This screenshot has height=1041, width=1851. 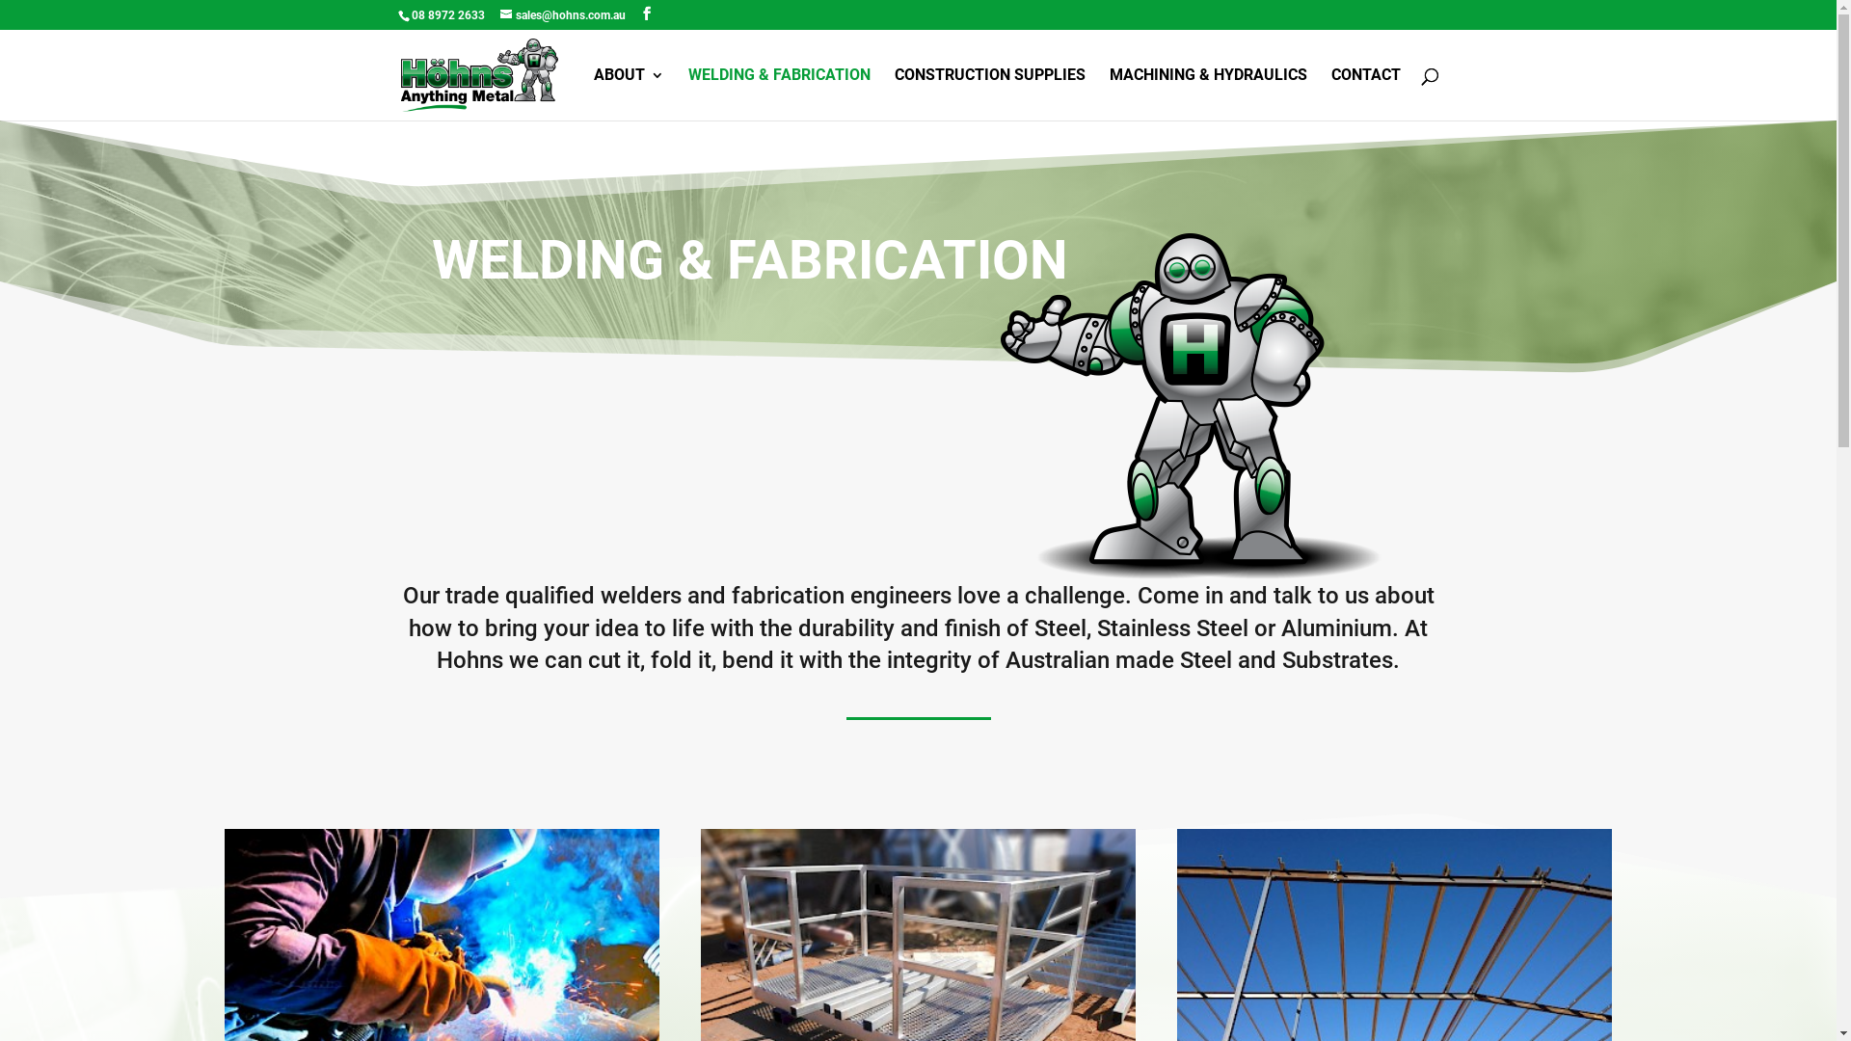 What do you see at coordinates (990, 94) in the screenshot?
I see `CONSTRUCTION SUPPLIES` at bounding box center [990, 94].